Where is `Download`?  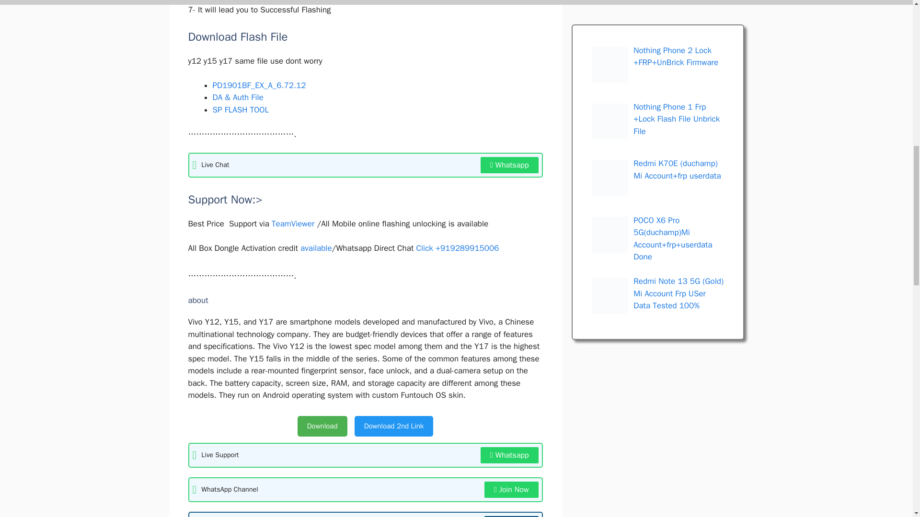
Download is located at coordinates (322, 426).